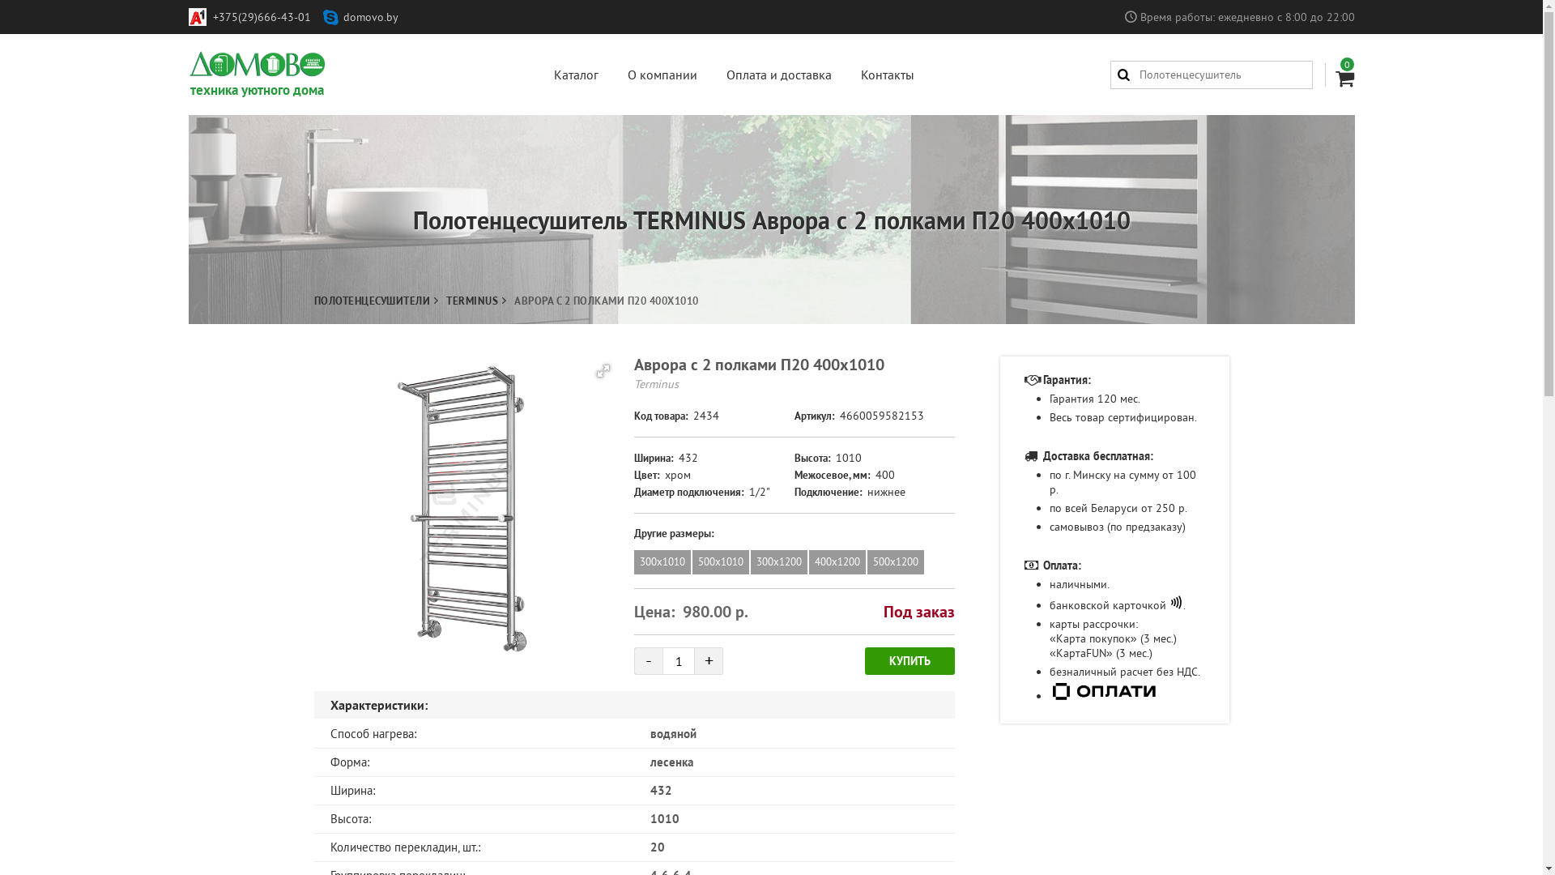 This screenshot has width=1555, height=875. Describe the element at coordinates (1340, 70) in the screenshot. I see `0` at that location.